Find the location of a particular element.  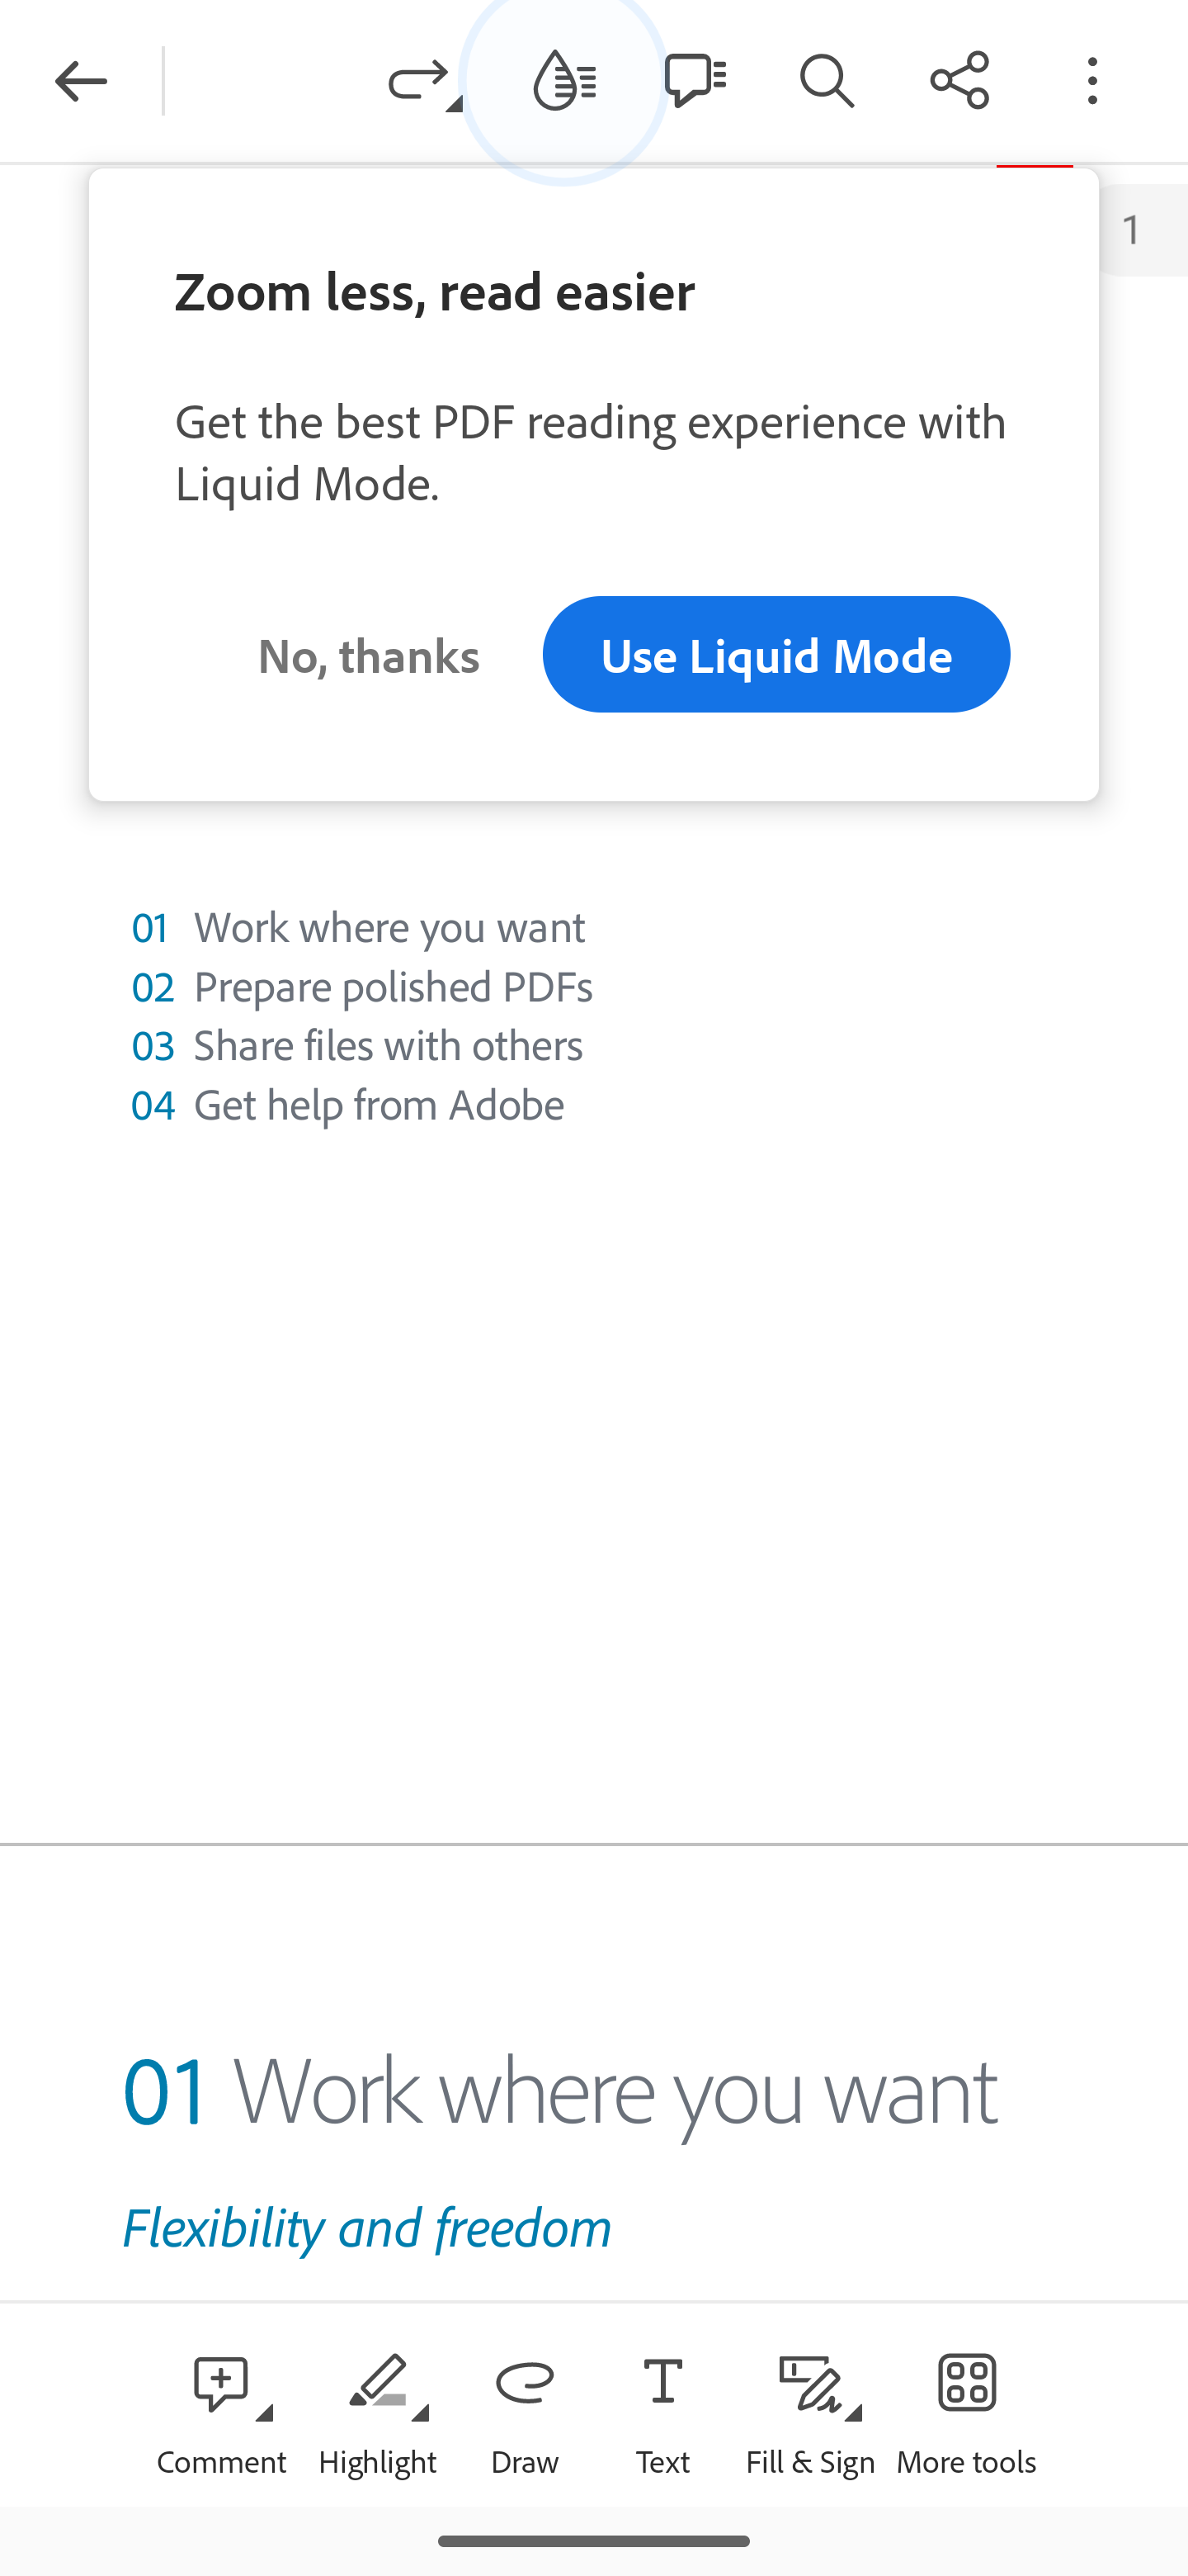

Redo Edit(s) is located at coordinates (425, 79).